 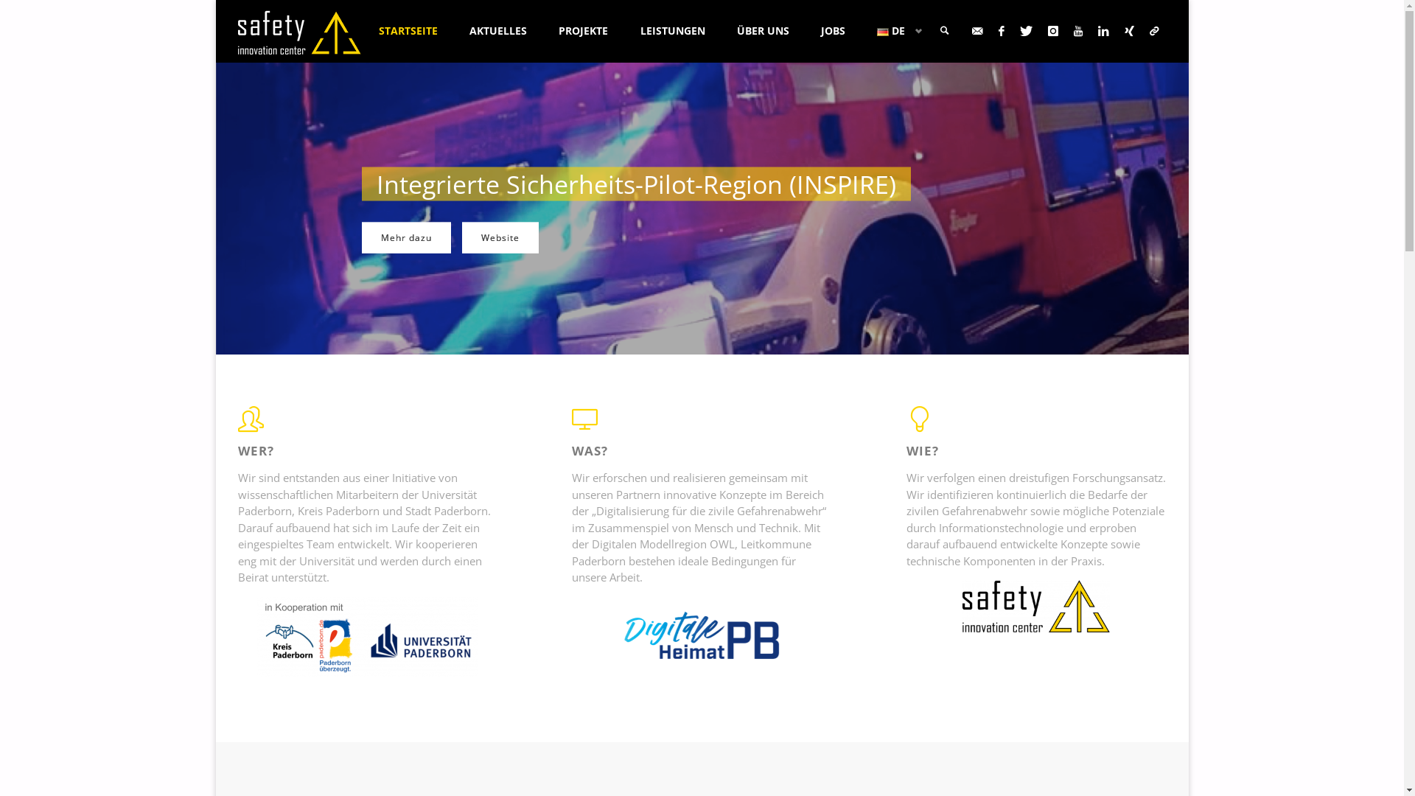 I want to click on Facebook, so click(x=1001, y=31).